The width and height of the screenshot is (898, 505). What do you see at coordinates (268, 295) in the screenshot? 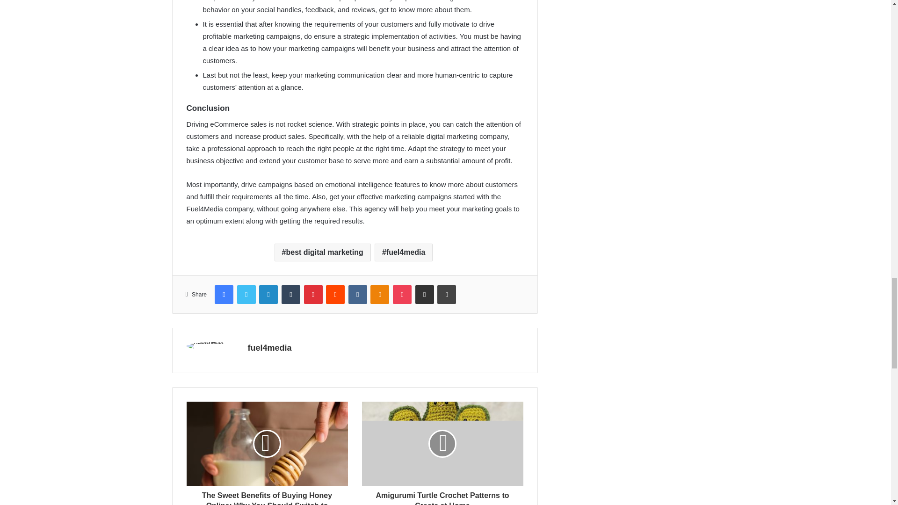
I see `LinkedIn` at bounding box center [268, 295].